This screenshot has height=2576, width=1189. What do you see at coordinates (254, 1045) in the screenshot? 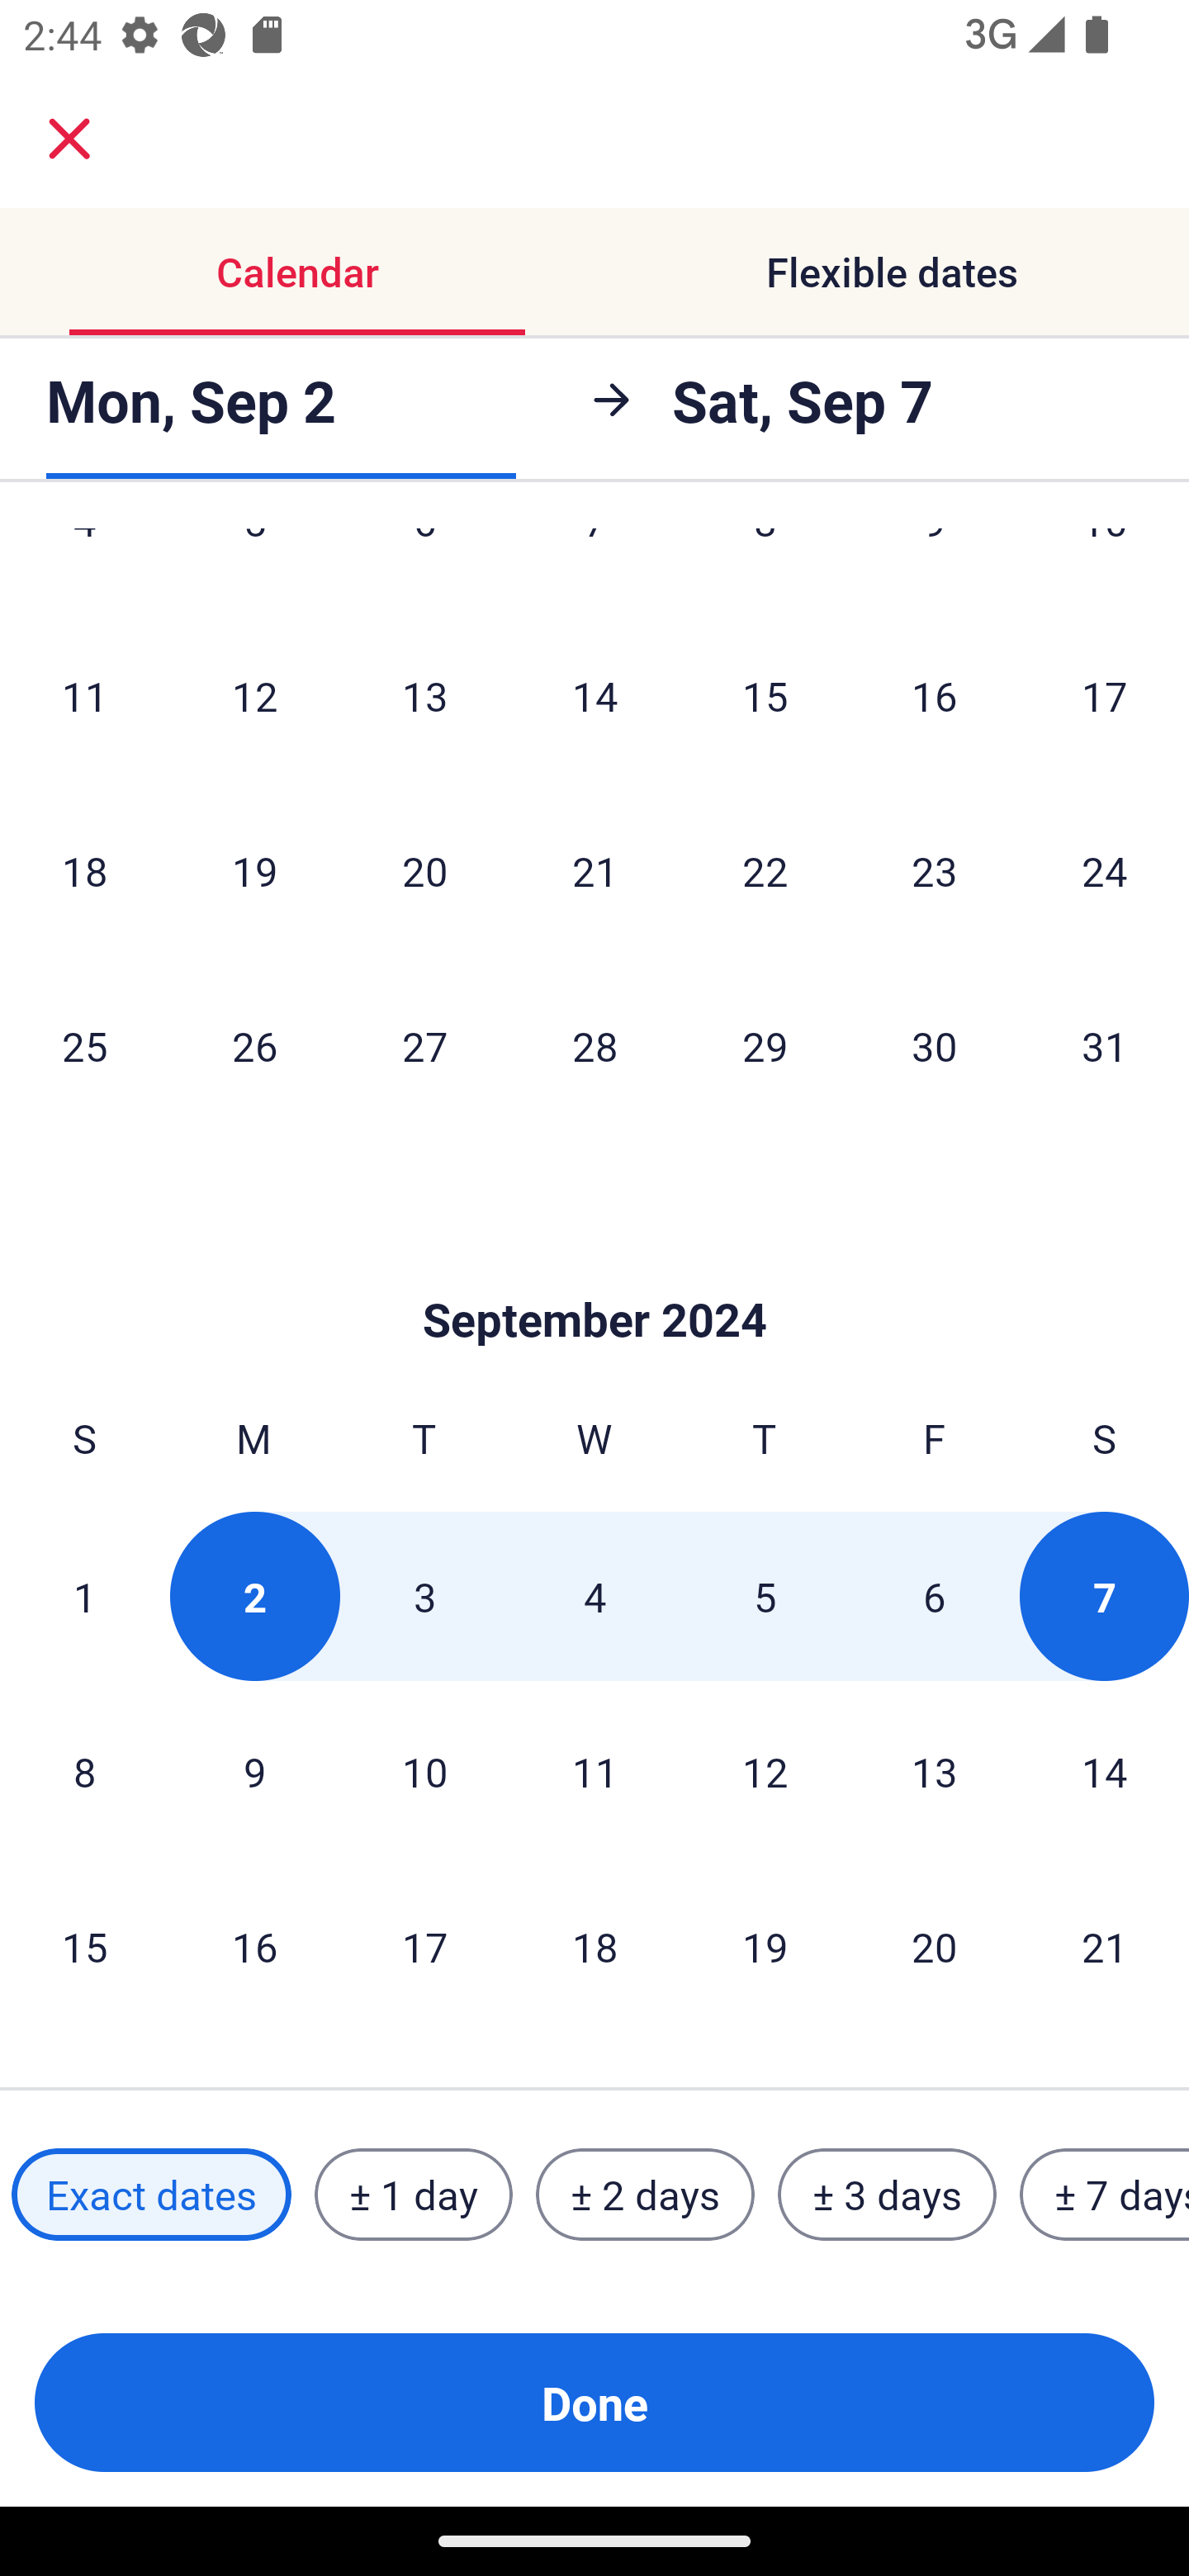
I see `26 Monday, August 26, 2024` at bounding box center [254, 1045].